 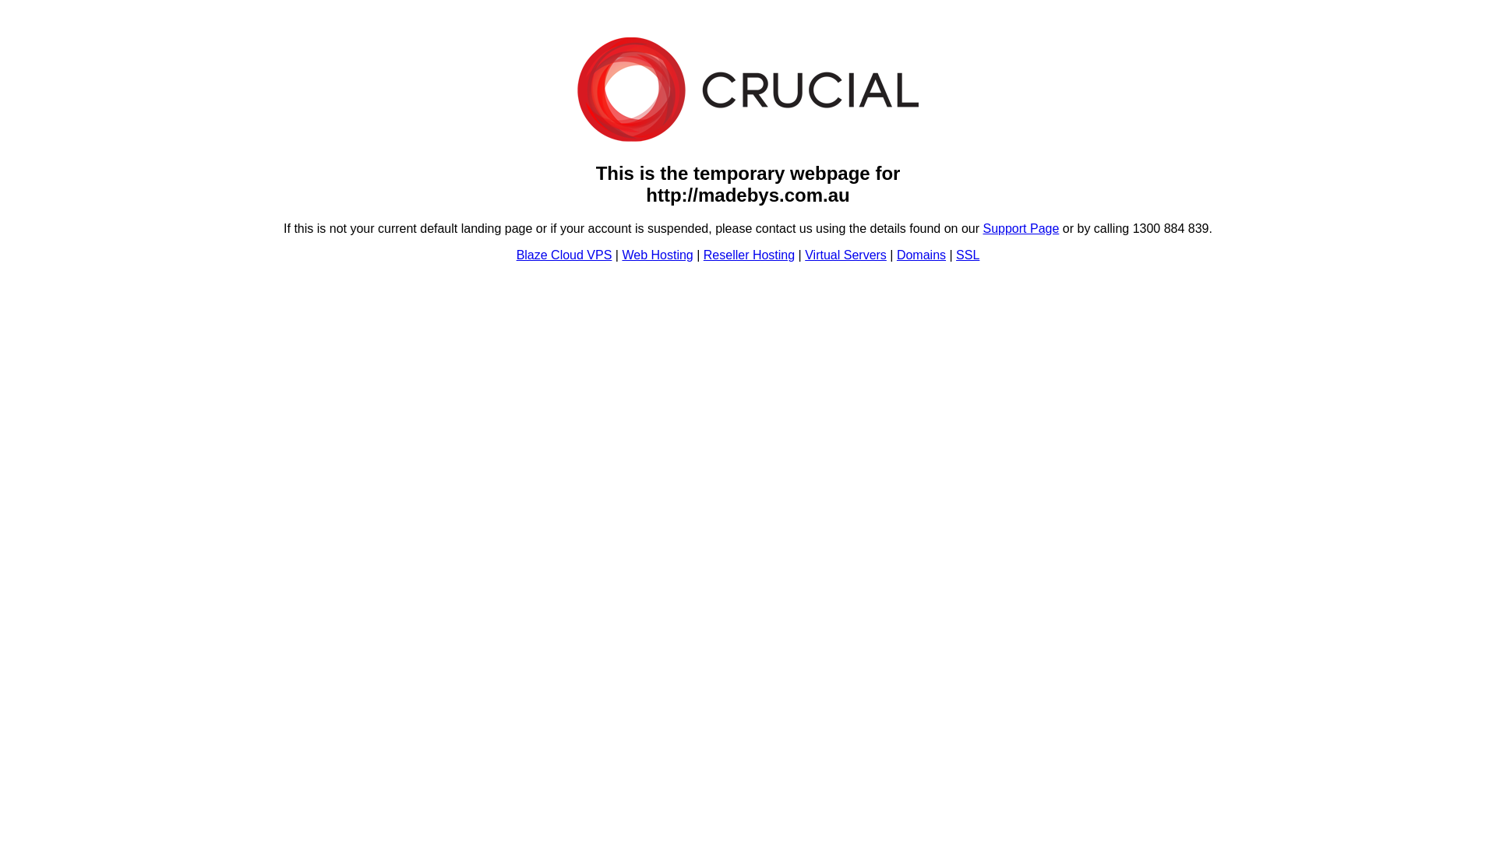 I want to click on Web Hosting, so click(x=658, y=255).